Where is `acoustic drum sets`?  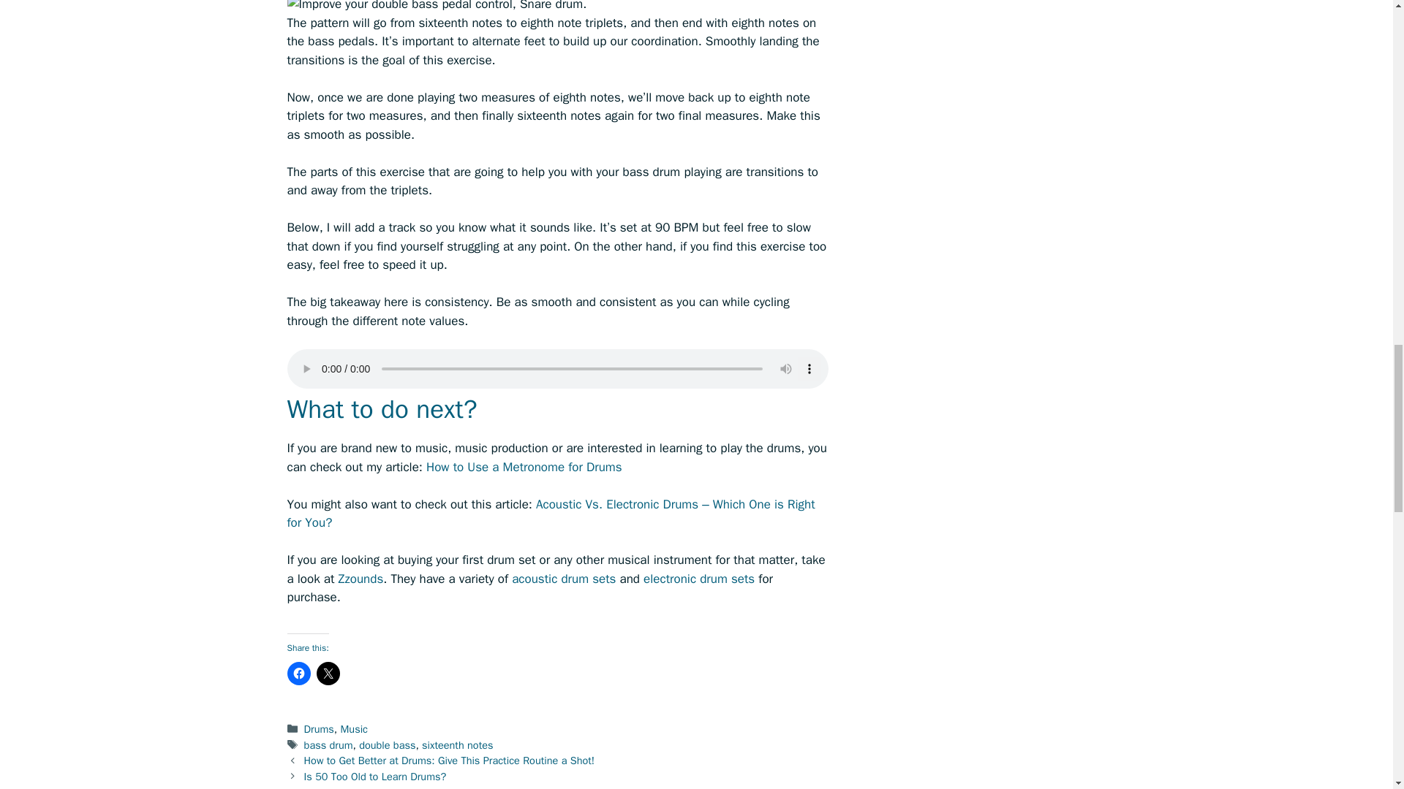 acoustic drum sets is located at coordinates (564, 579).